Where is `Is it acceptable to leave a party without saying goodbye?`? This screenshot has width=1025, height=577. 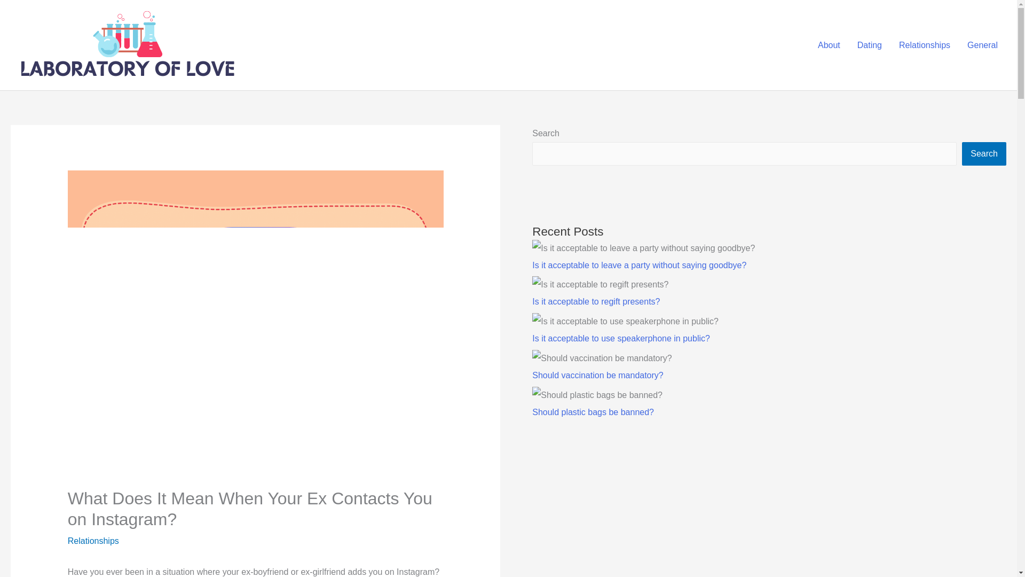
Is it acceptable to leave a party without saying goodbye? is located at coordinates (638, 265).